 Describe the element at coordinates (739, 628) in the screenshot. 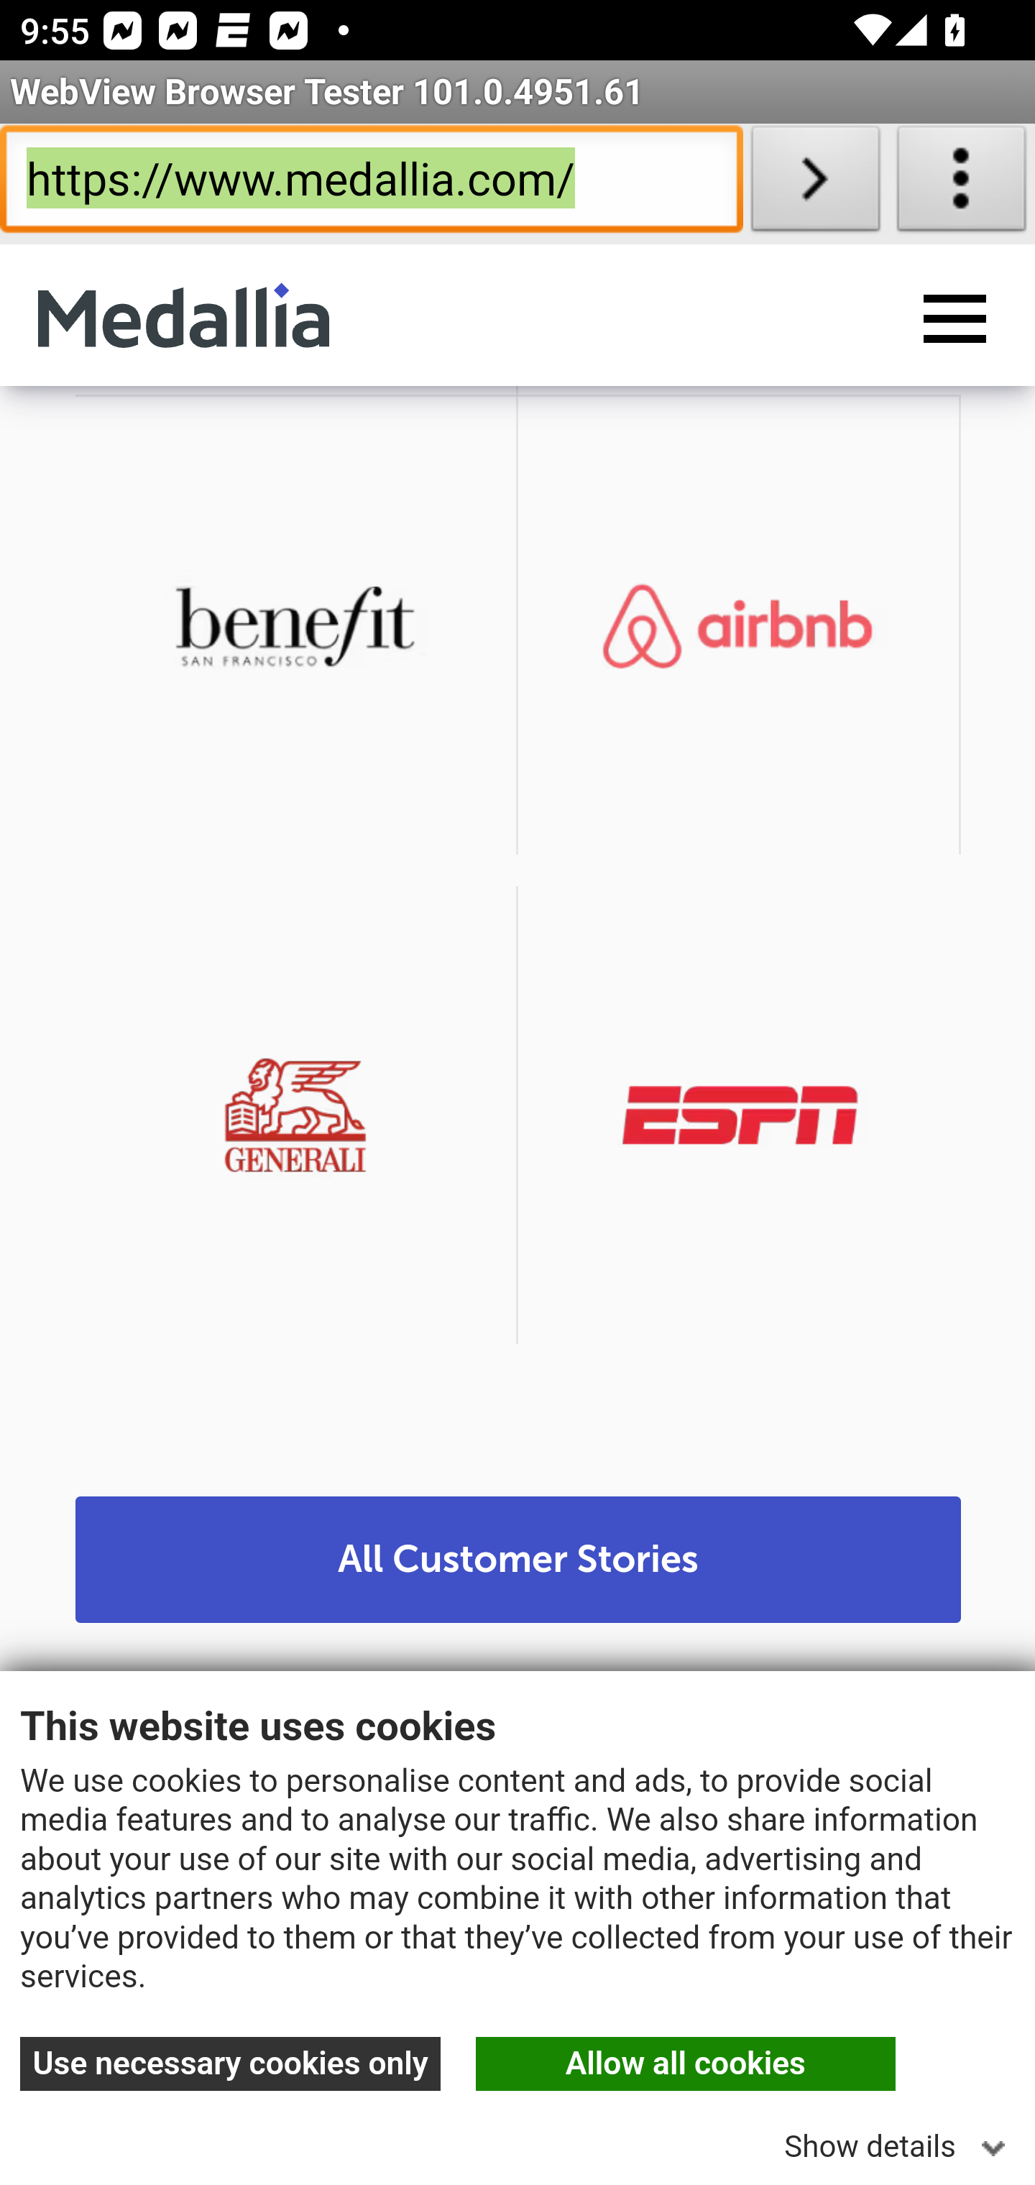

I see `airbnb` at that location.